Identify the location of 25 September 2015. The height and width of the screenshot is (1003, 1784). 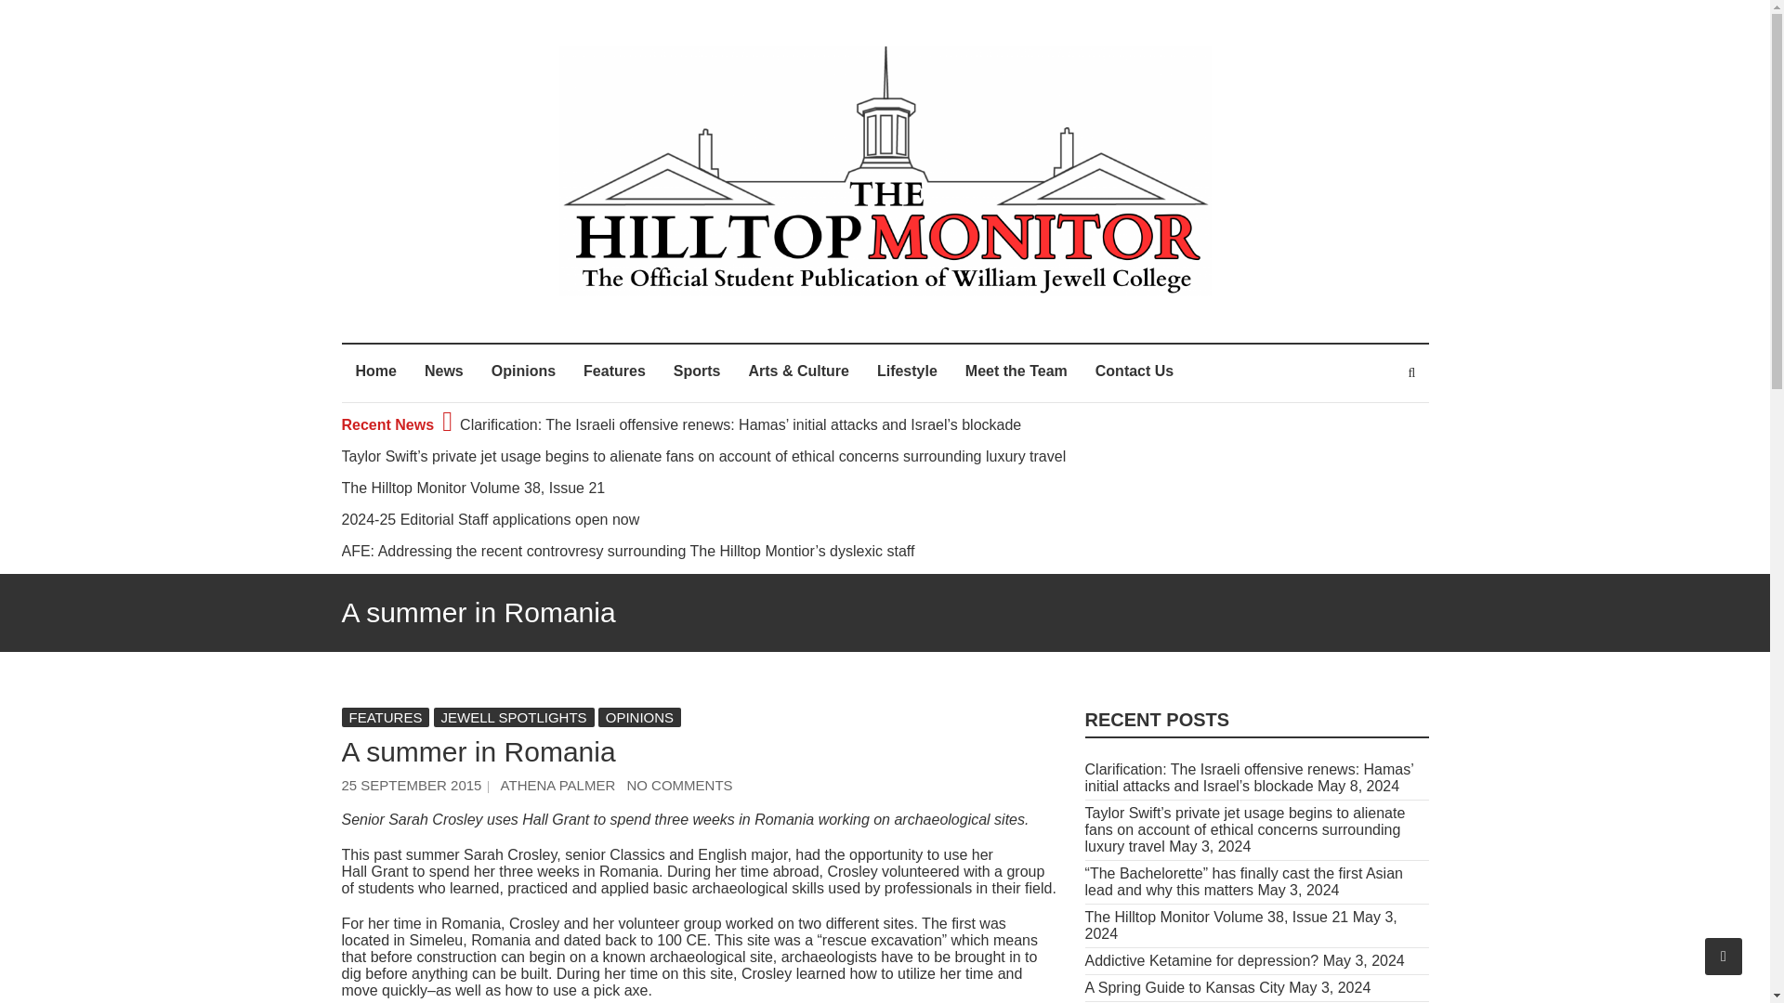
(412, 786).